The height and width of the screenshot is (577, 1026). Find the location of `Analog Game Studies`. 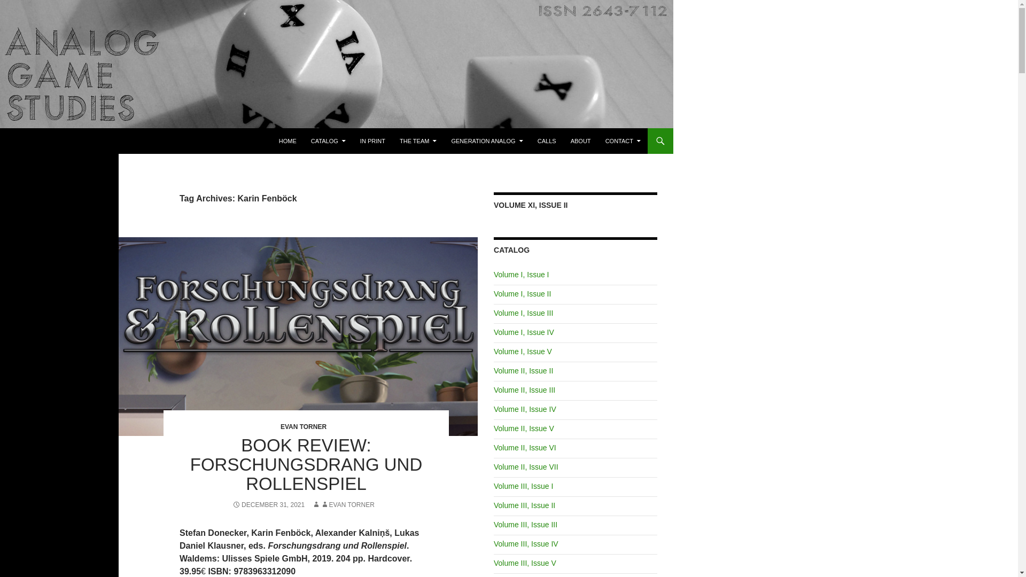

Analog Game Studies is located at coordinates (65, 141).